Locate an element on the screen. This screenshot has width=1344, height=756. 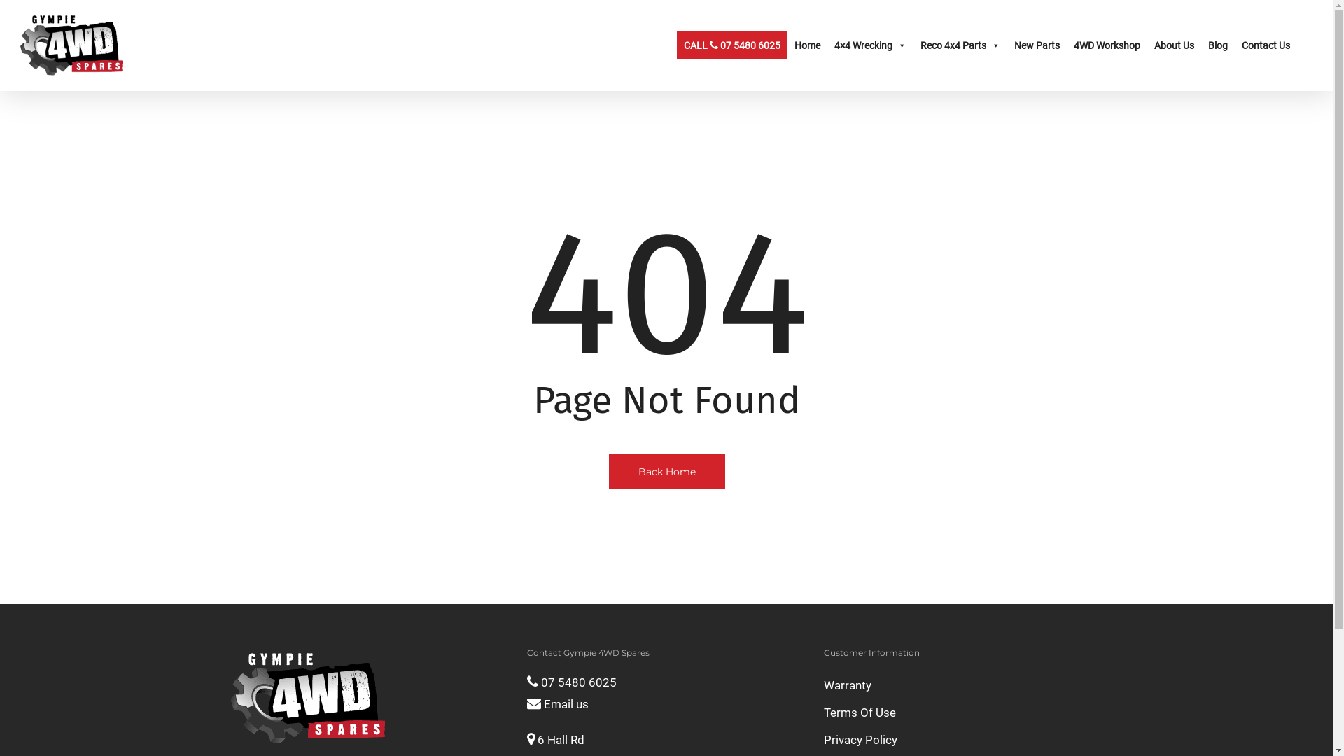
Contact Us is located at coordinates (1266, 45).